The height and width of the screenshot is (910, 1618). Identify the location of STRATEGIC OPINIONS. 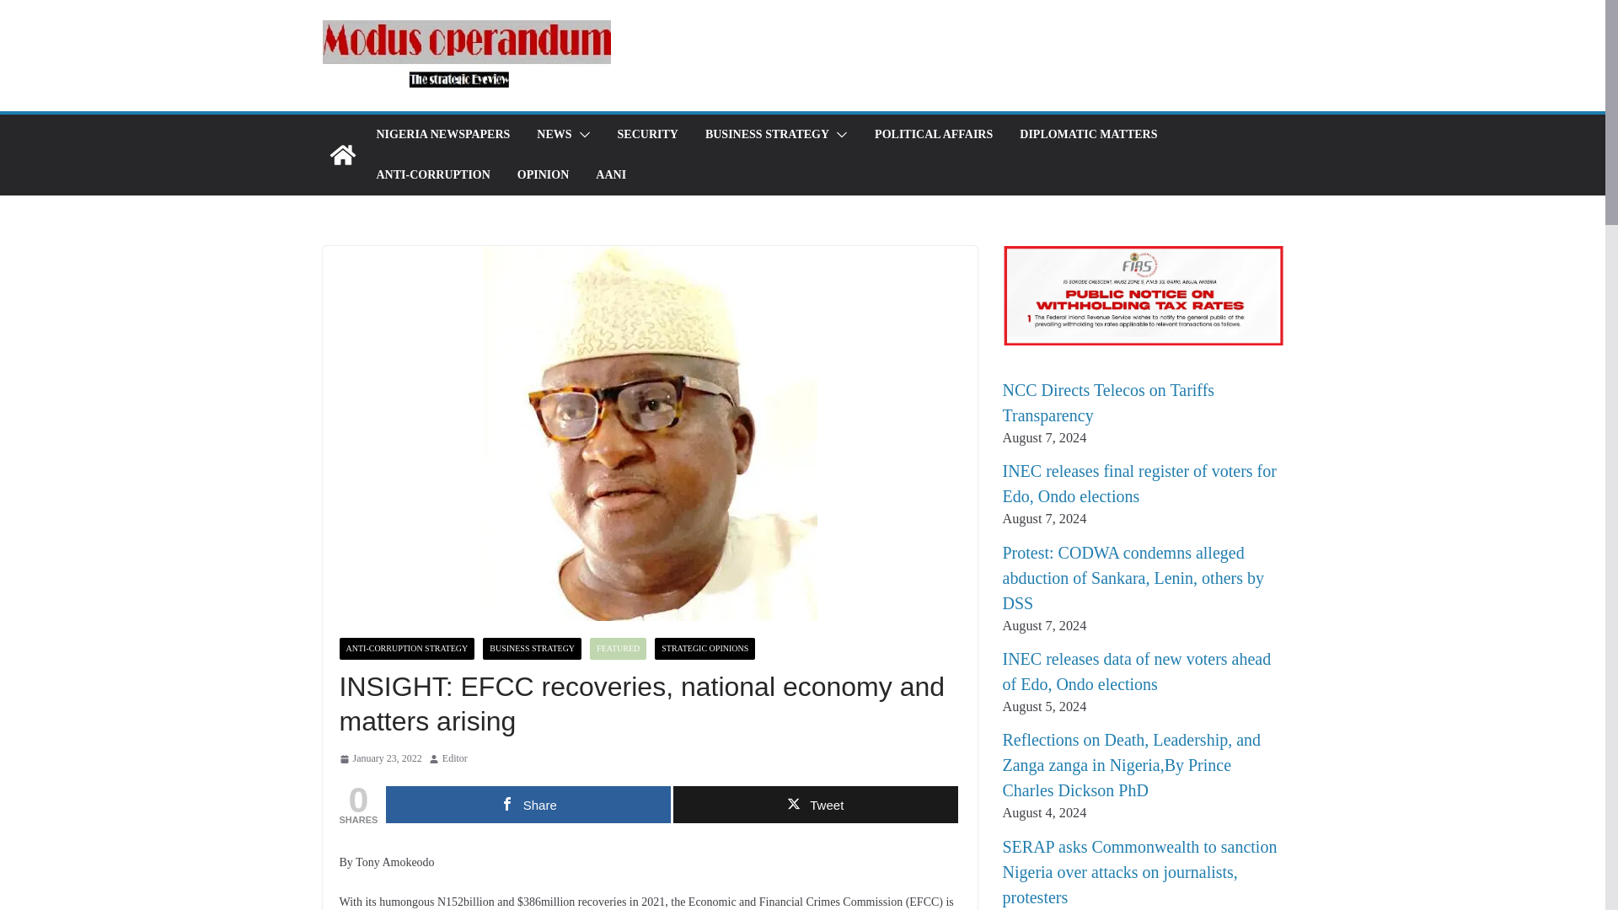
(705, 649).